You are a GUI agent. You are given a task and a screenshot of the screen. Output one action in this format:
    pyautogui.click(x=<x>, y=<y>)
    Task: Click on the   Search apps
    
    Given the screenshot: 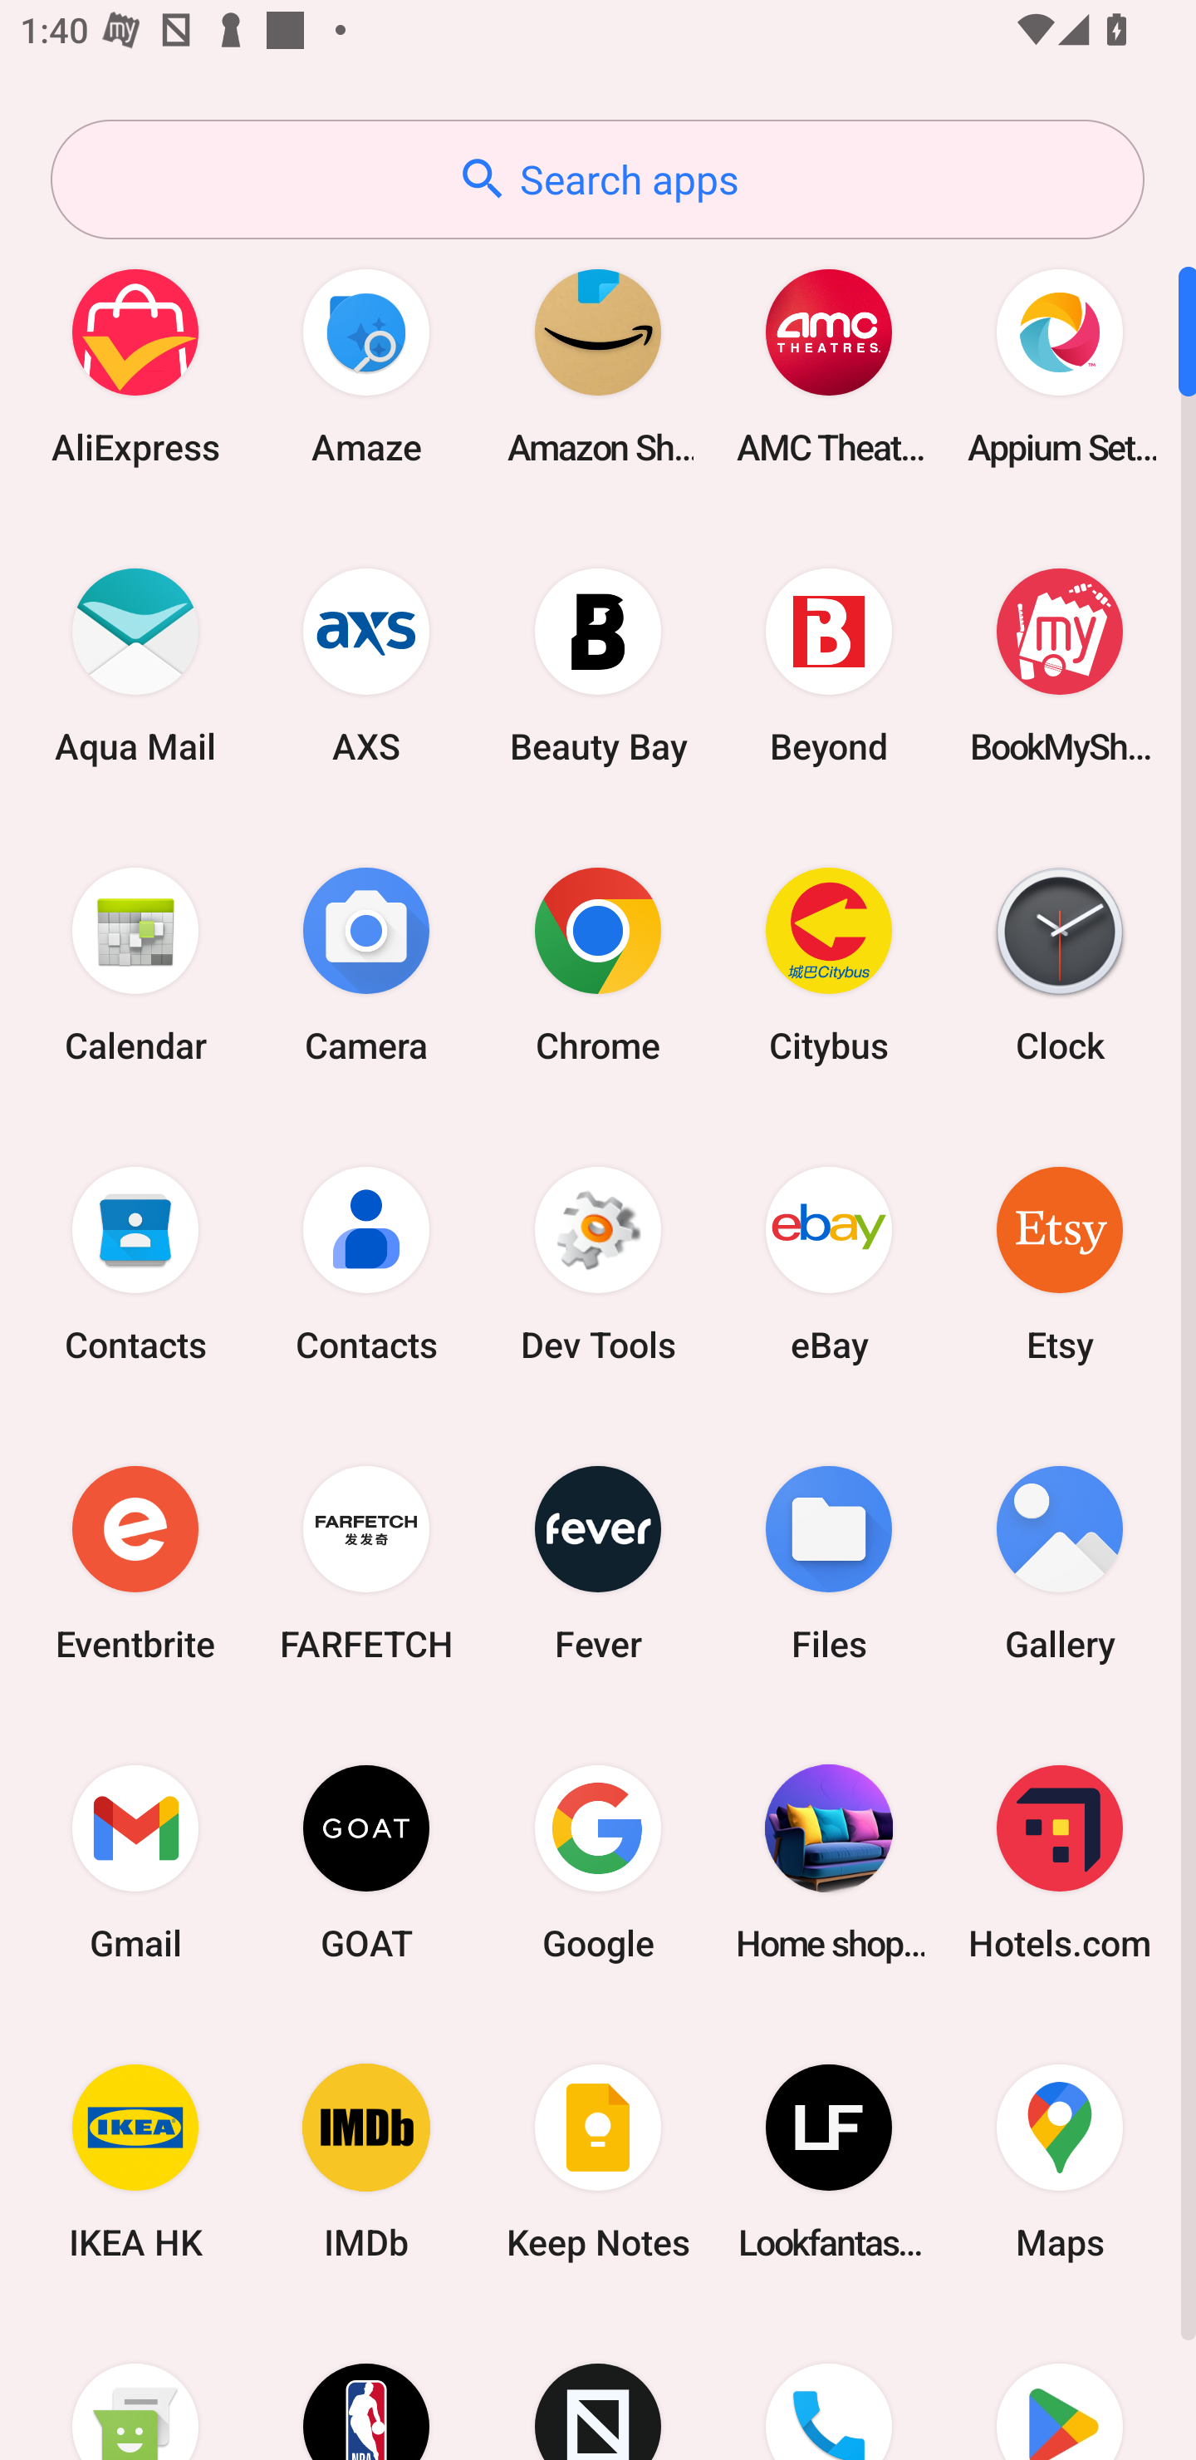 What is the action you would take?
    pyautogui.click(x=597, y=180)
    